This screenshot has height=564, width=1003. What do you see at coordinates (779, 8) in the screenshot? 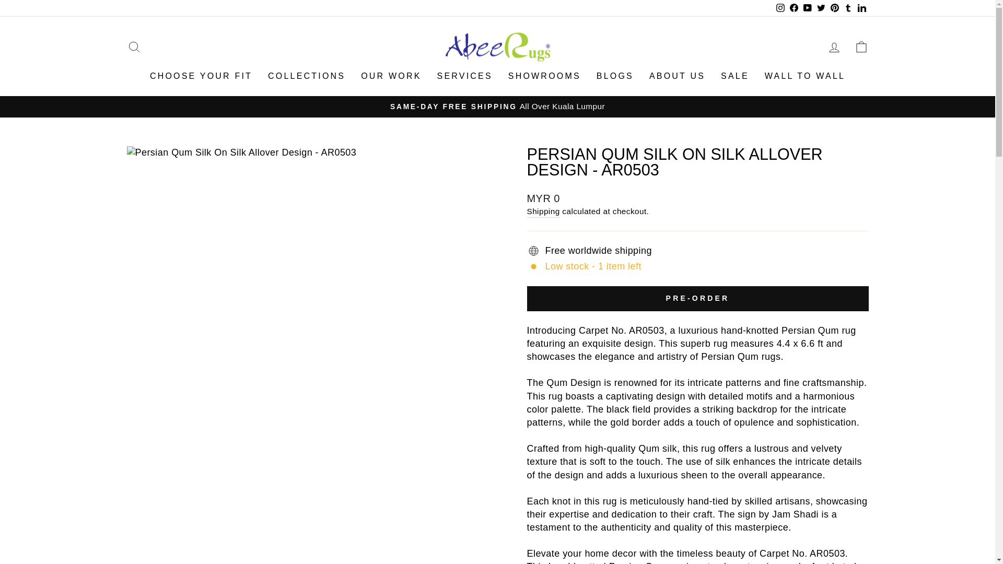
I see `Abee Rugs on Instagram` at bounding box center [779, 8].